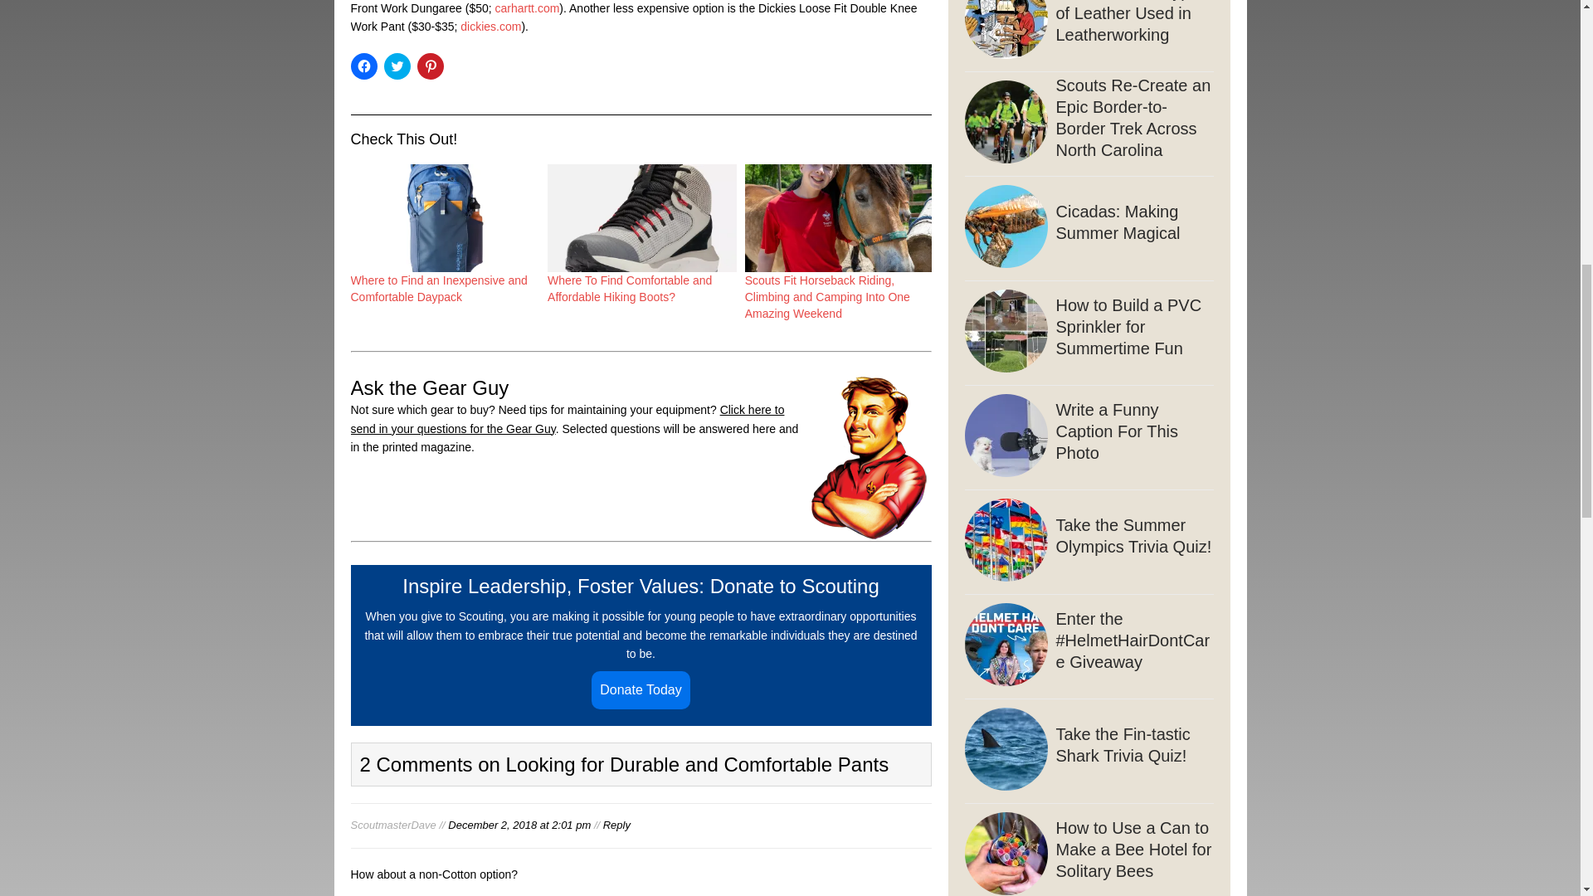 The height and width of the screenshot is (896, 1593). What do you see at coordinates (445, 217) in the screenshot?
I see `Where to Find an Inexpensive and Comfortable Daypack` at bounding box center [445, 217].